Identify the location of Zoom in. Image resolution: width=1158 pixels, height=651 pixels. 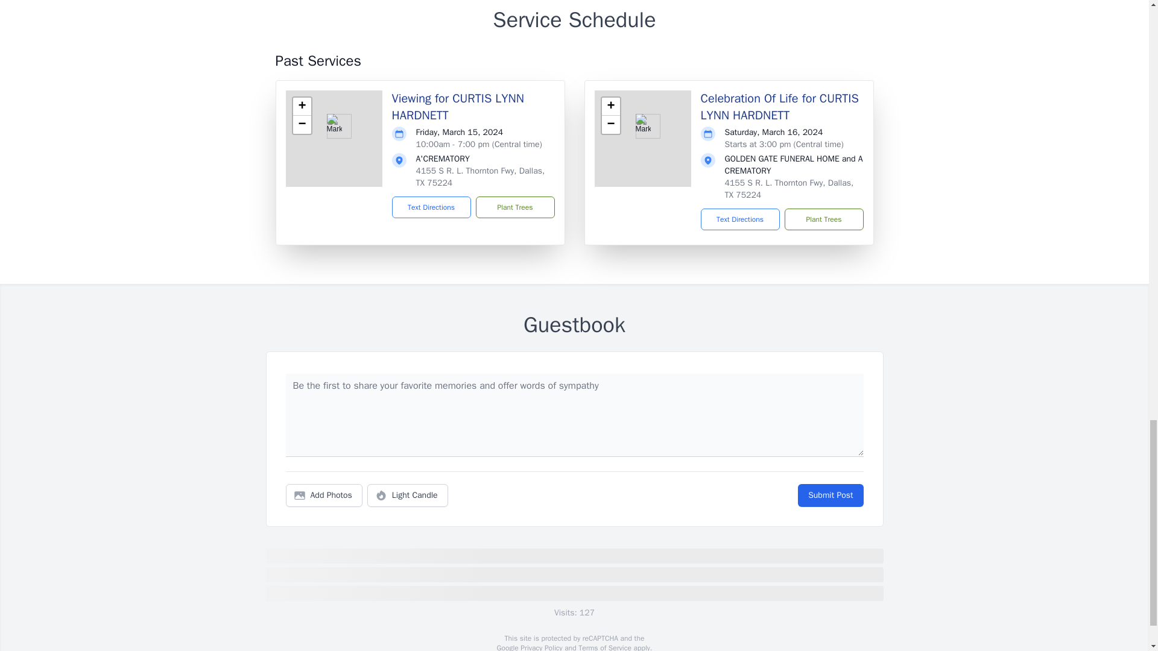
(610, 107).